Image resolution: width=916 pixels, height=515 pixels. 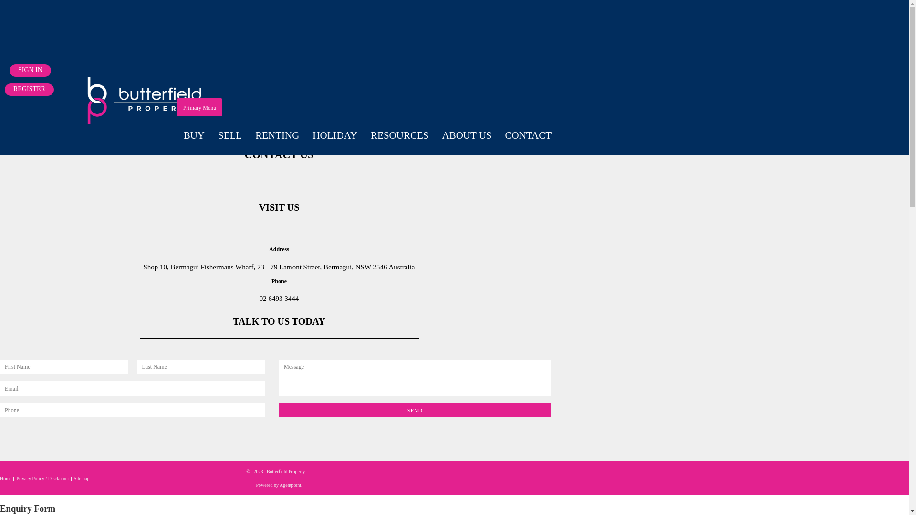 What do you see at coordinates (30, 90) in the screenshot?
I see `REGISTER` at bounding box center [30, 90].